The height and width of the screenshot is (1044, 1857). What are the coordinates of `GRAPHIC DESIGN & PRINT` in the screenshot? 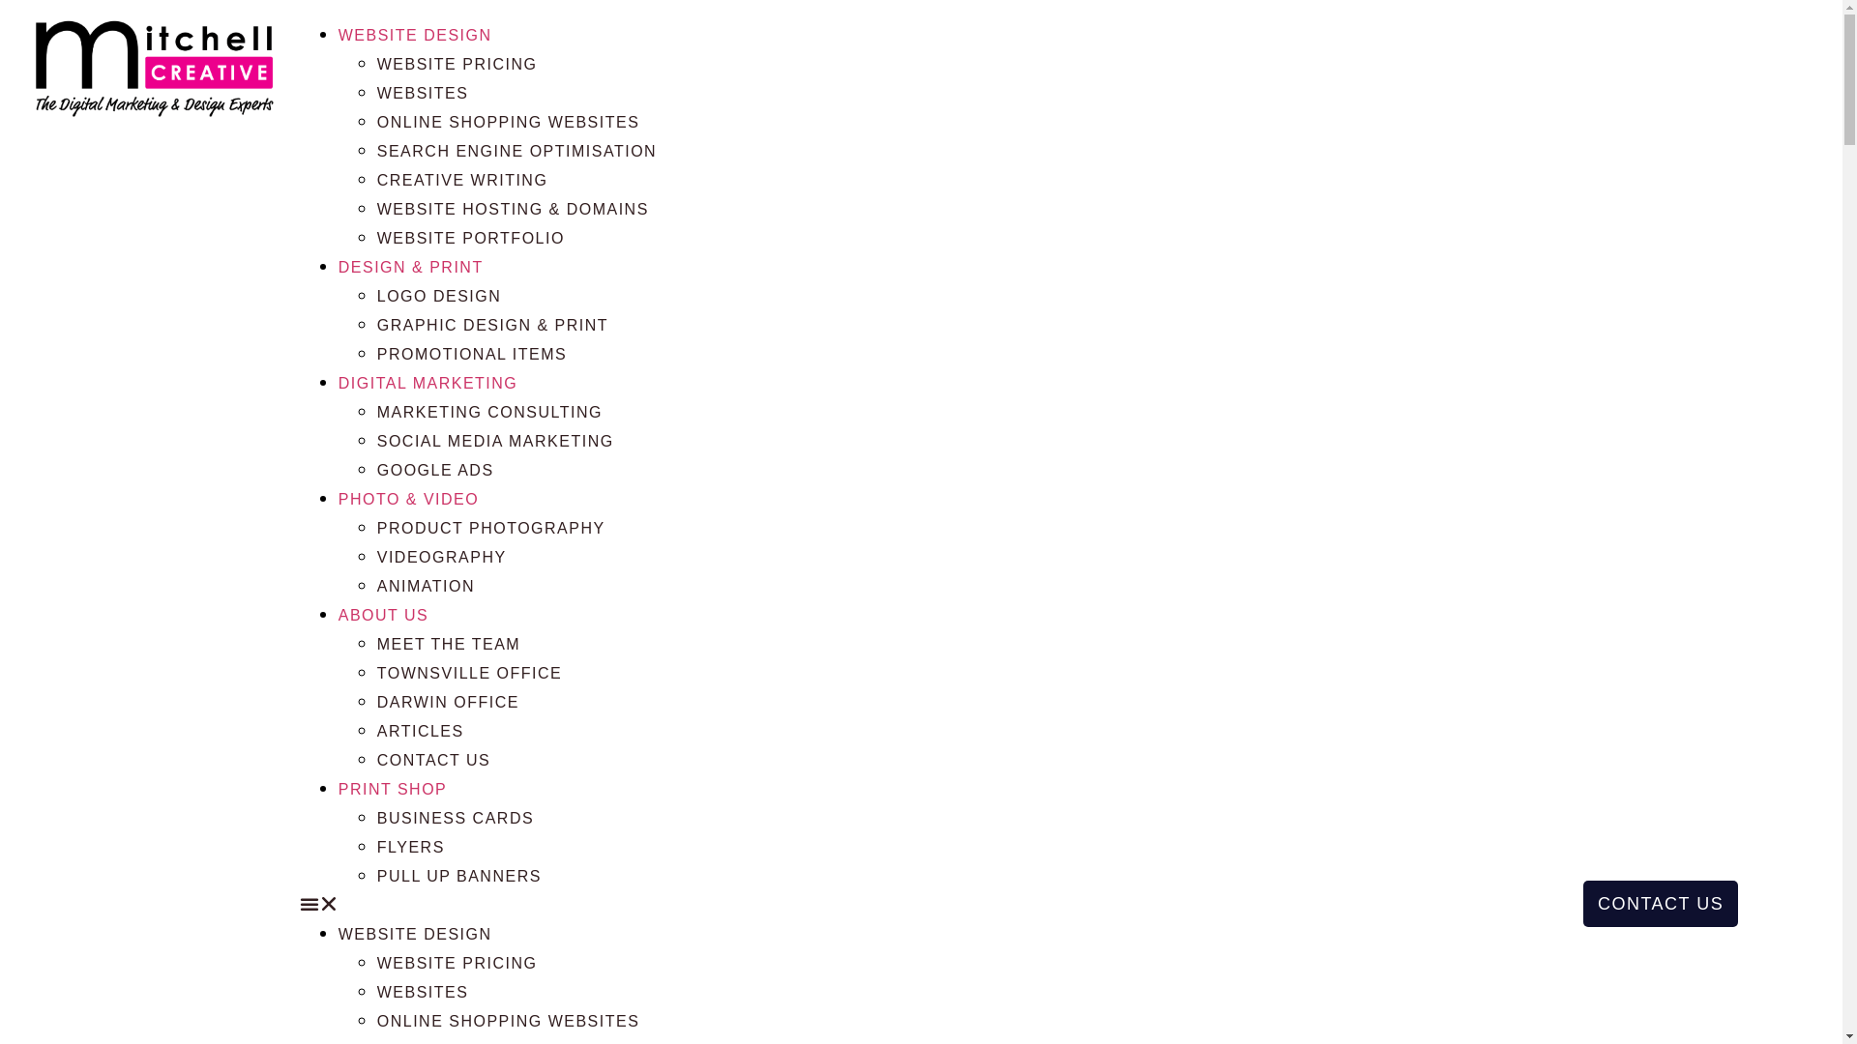 It's located at (493, 325).